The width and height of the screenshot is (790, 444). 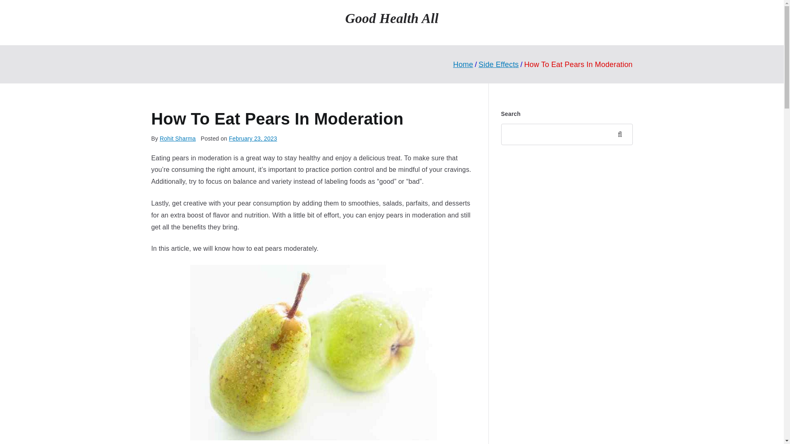 What do you see at coordinates (178, 138) in the screenshot?
I see `Rohit Sharma` at bounding box center [178, 138].